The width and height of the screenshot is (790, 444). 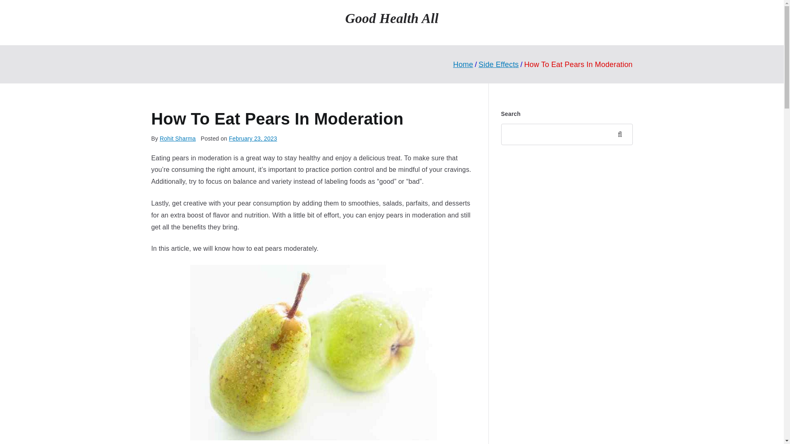 What do you see at coordinates (178, 138) in the screenshot?
I see `Rohit Sharma` at bounding box center [178, 138].